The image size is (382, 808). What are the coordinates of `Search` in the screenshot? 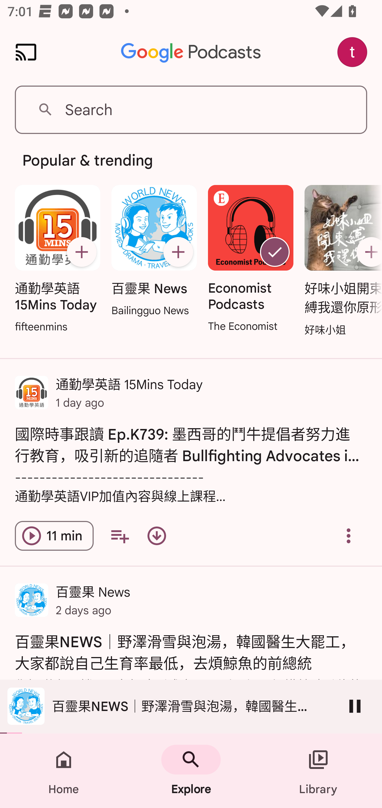 It's located at (191, 110).